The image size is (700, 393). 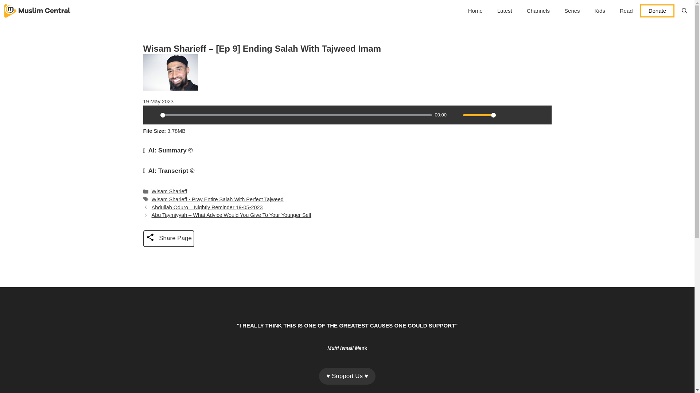 What do you see at coordinates (517, 115) in the screenshot?
I see `Download` at bounding box center [517, 115].